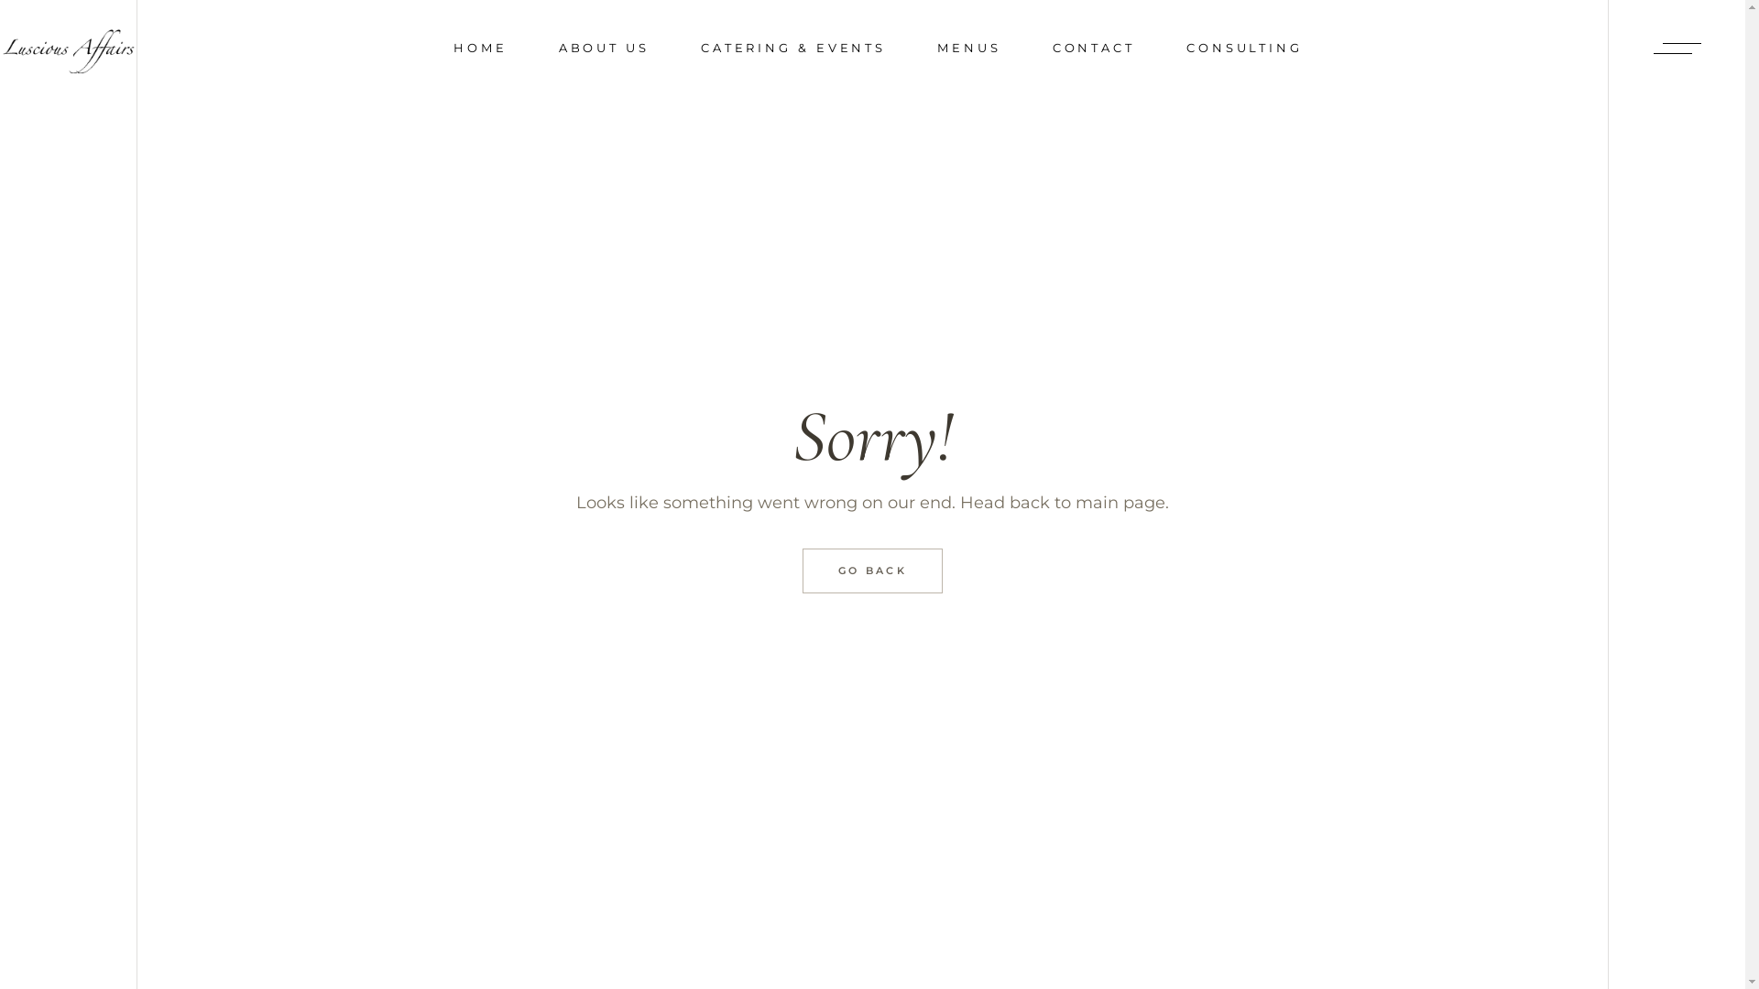  I want to click on HOME, so click(480, 48).